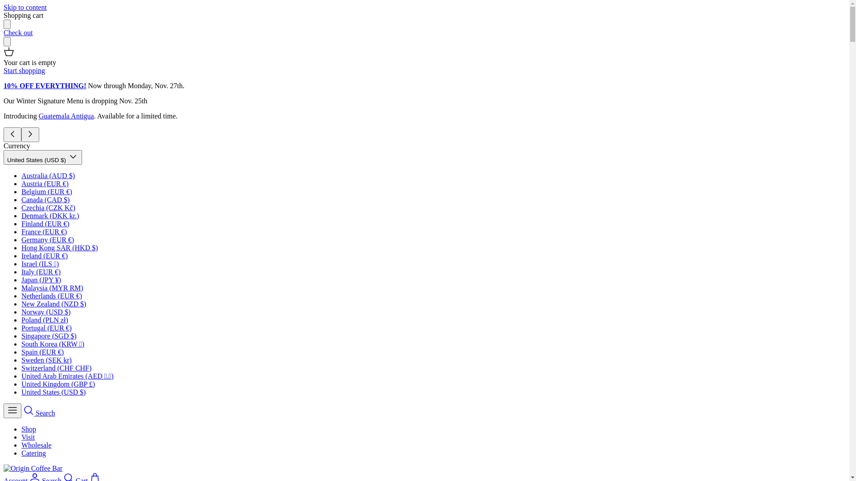 The height and width of the screenshot is (481, 856). I want to click on Australia (AUD $), so click(48, 175).